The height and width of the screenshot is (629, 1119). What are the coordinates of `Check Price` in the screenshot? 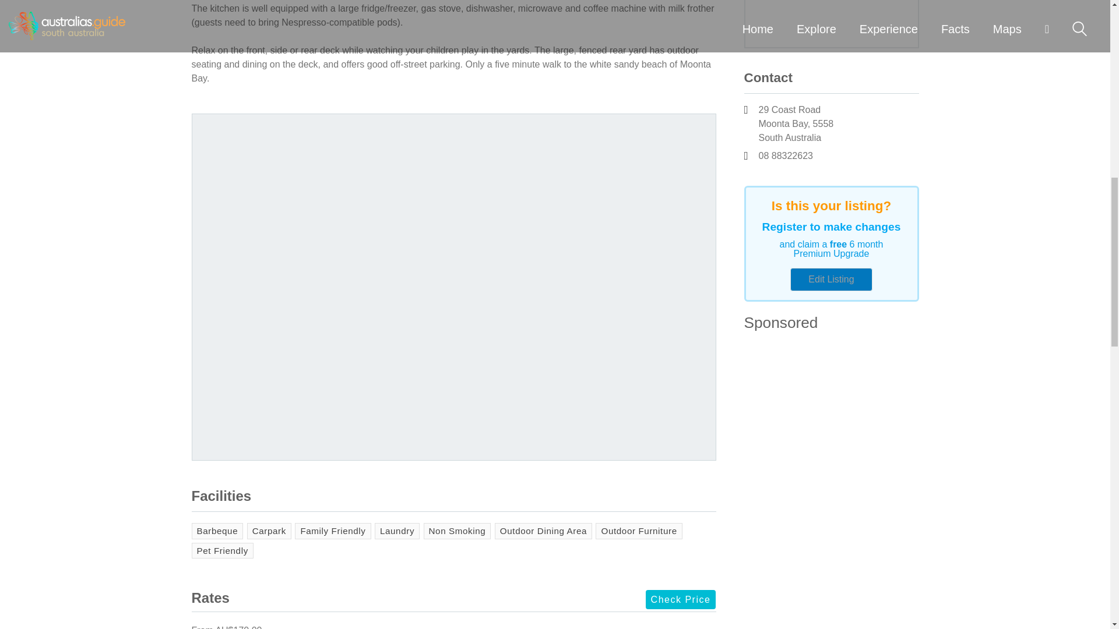 It's located at (681, 600).